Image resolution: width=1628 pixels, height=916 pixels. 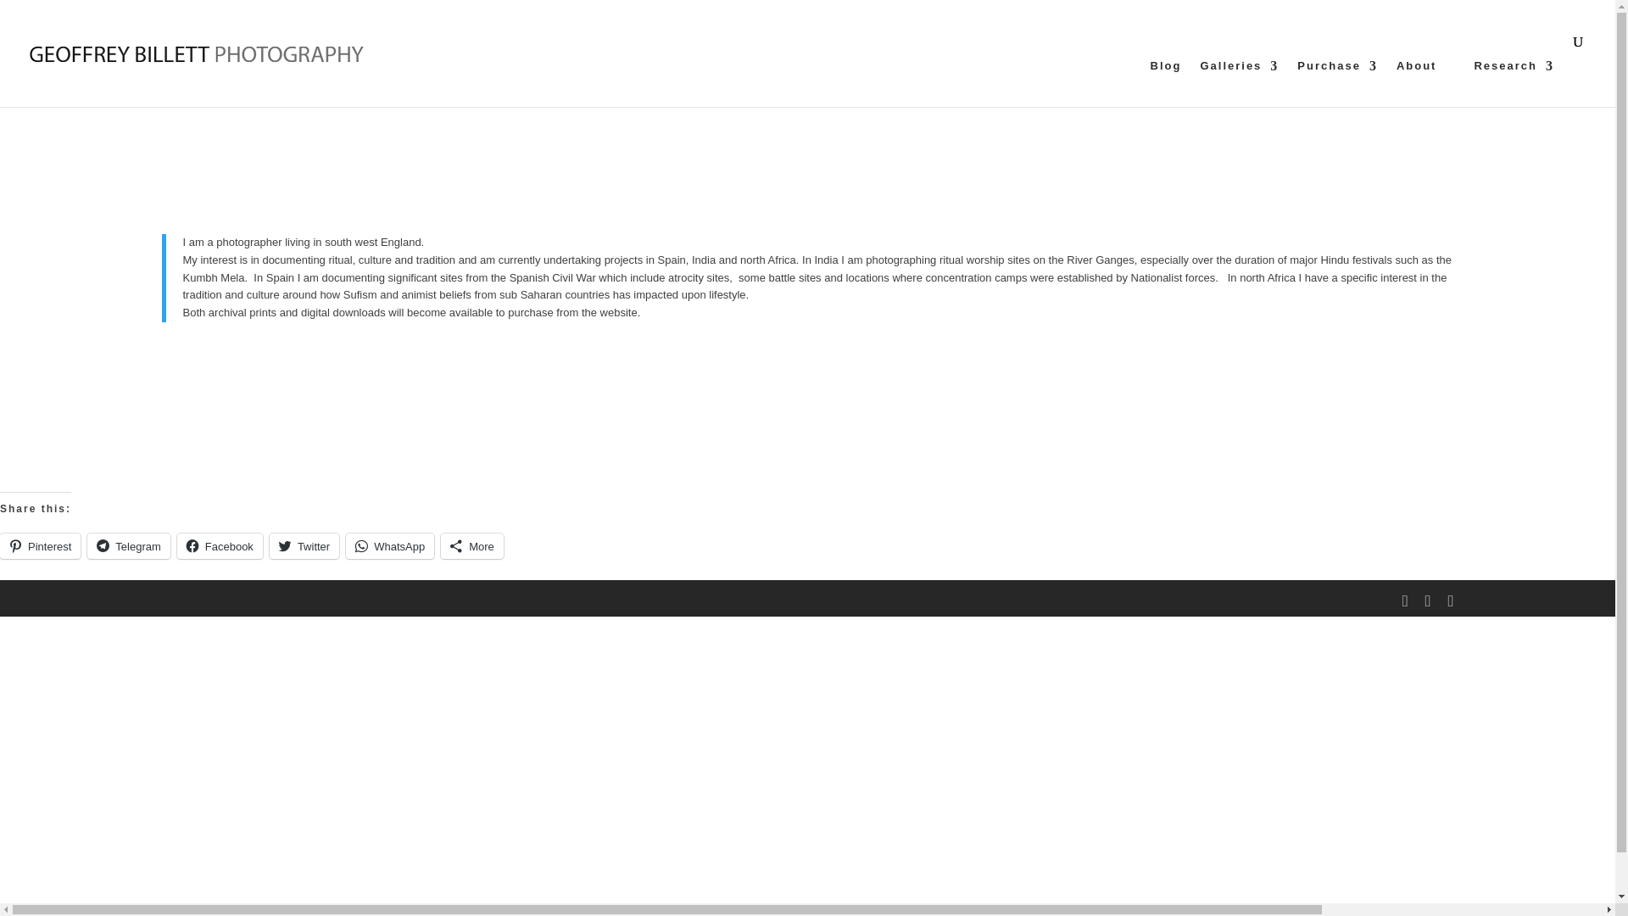 What do you see at coordinates (390, 545) in the screenshot?
I see `Click to share on WhatsApp` at bounding box center [390, 545].